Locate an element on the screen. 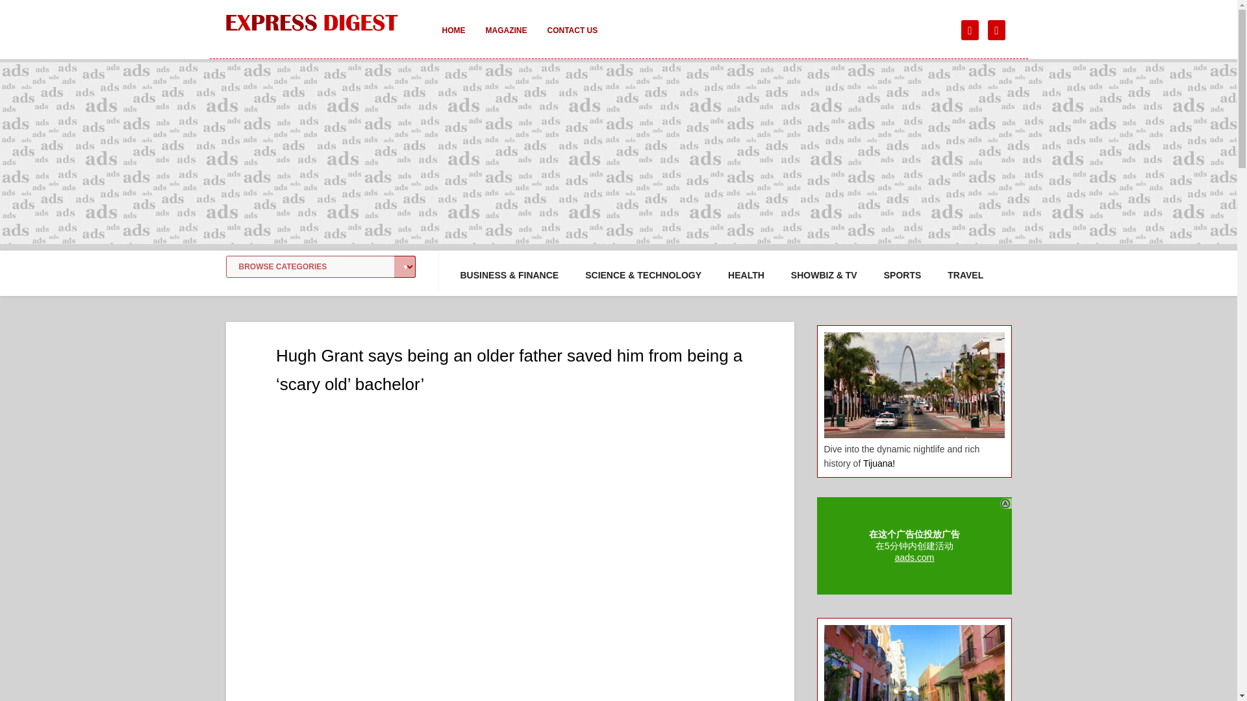 The height and width of the screenshot is (701, 1247). HEALTH is located at coordinates (746, 275).